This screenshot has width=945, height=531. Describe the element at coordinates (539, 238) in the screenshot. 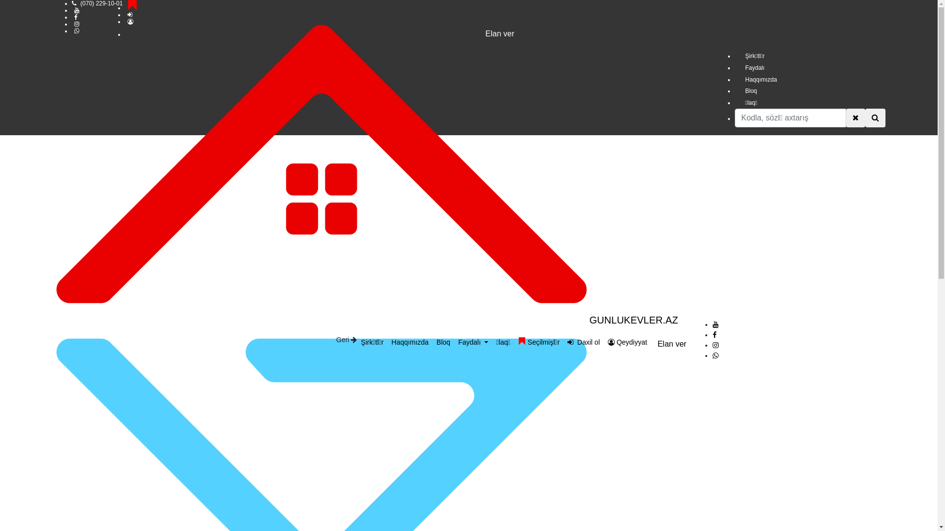

I see `9` at that location.